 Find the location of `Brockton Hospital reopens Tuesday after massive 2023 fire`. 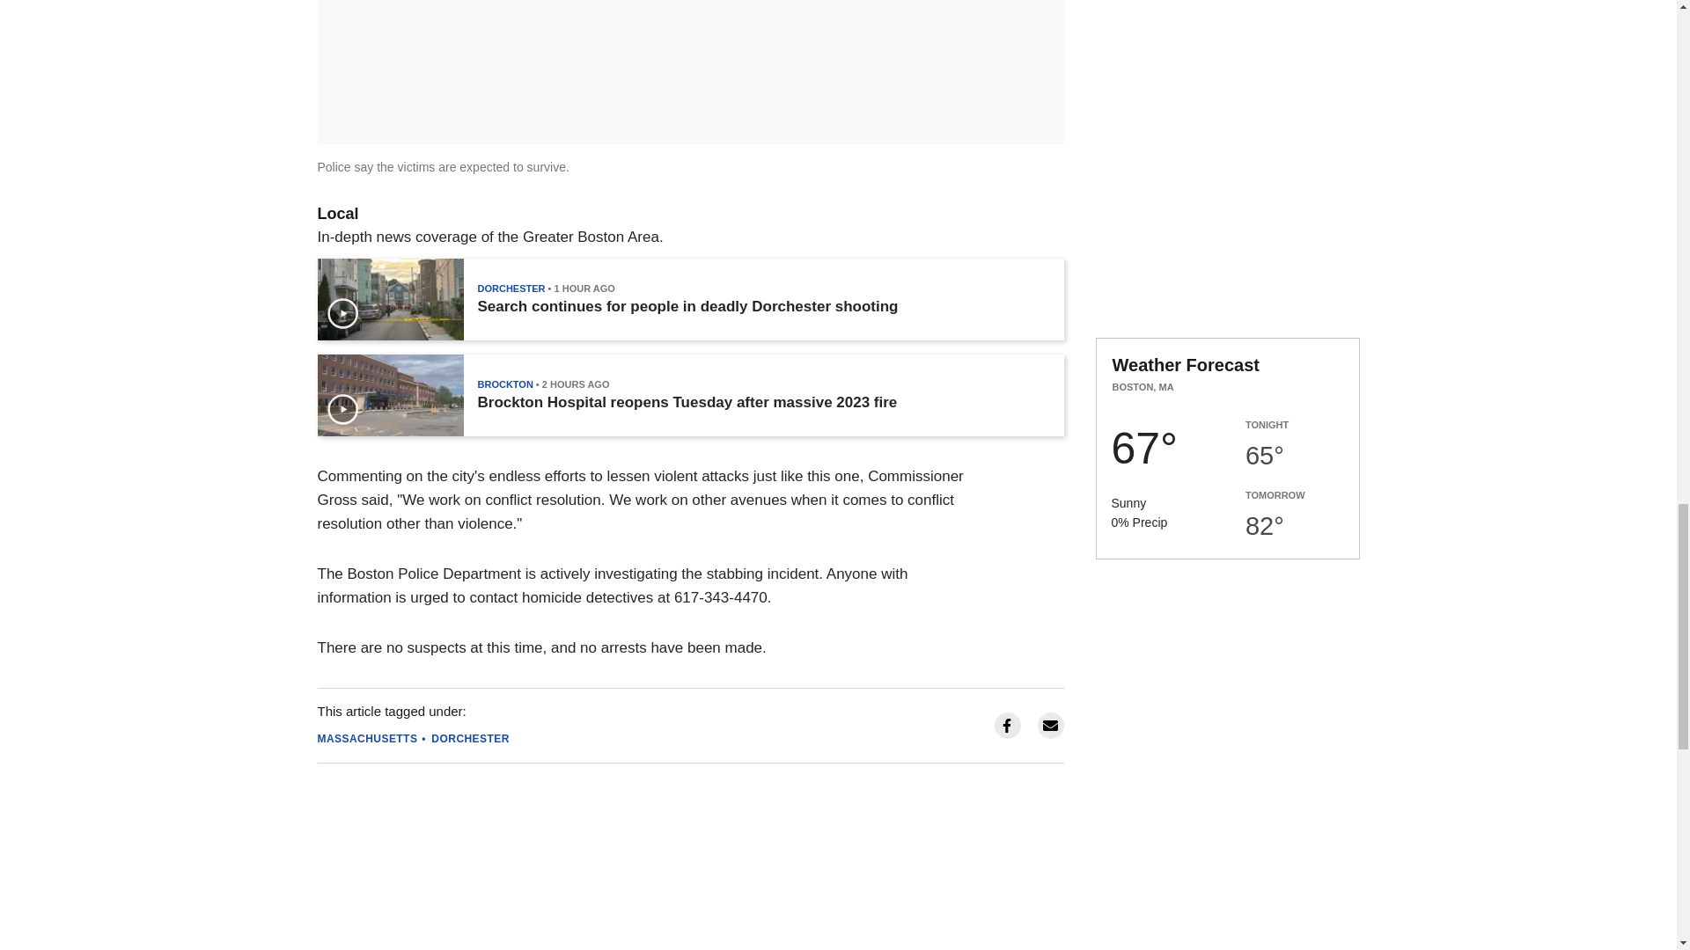

Brockton Hospital reopens Tuesday after massive 2023 fire is located at coordinates (687, 403).